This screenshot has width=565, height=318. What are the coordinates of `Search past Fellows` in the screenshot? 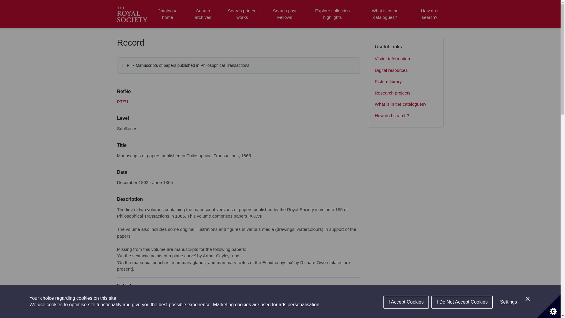 It's located at (284, 14).